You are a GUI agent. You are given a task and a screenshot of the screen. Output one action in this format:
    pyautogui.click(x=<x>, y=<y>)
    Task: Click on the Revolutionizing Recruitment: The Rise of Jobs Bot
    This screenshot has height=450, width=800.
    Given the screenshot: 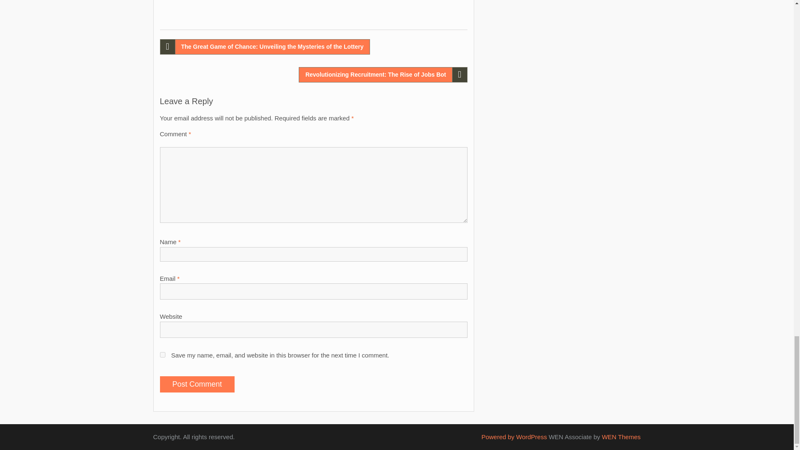 What is the action you would take?
    pyautogui.click(x=382, y=74)
    